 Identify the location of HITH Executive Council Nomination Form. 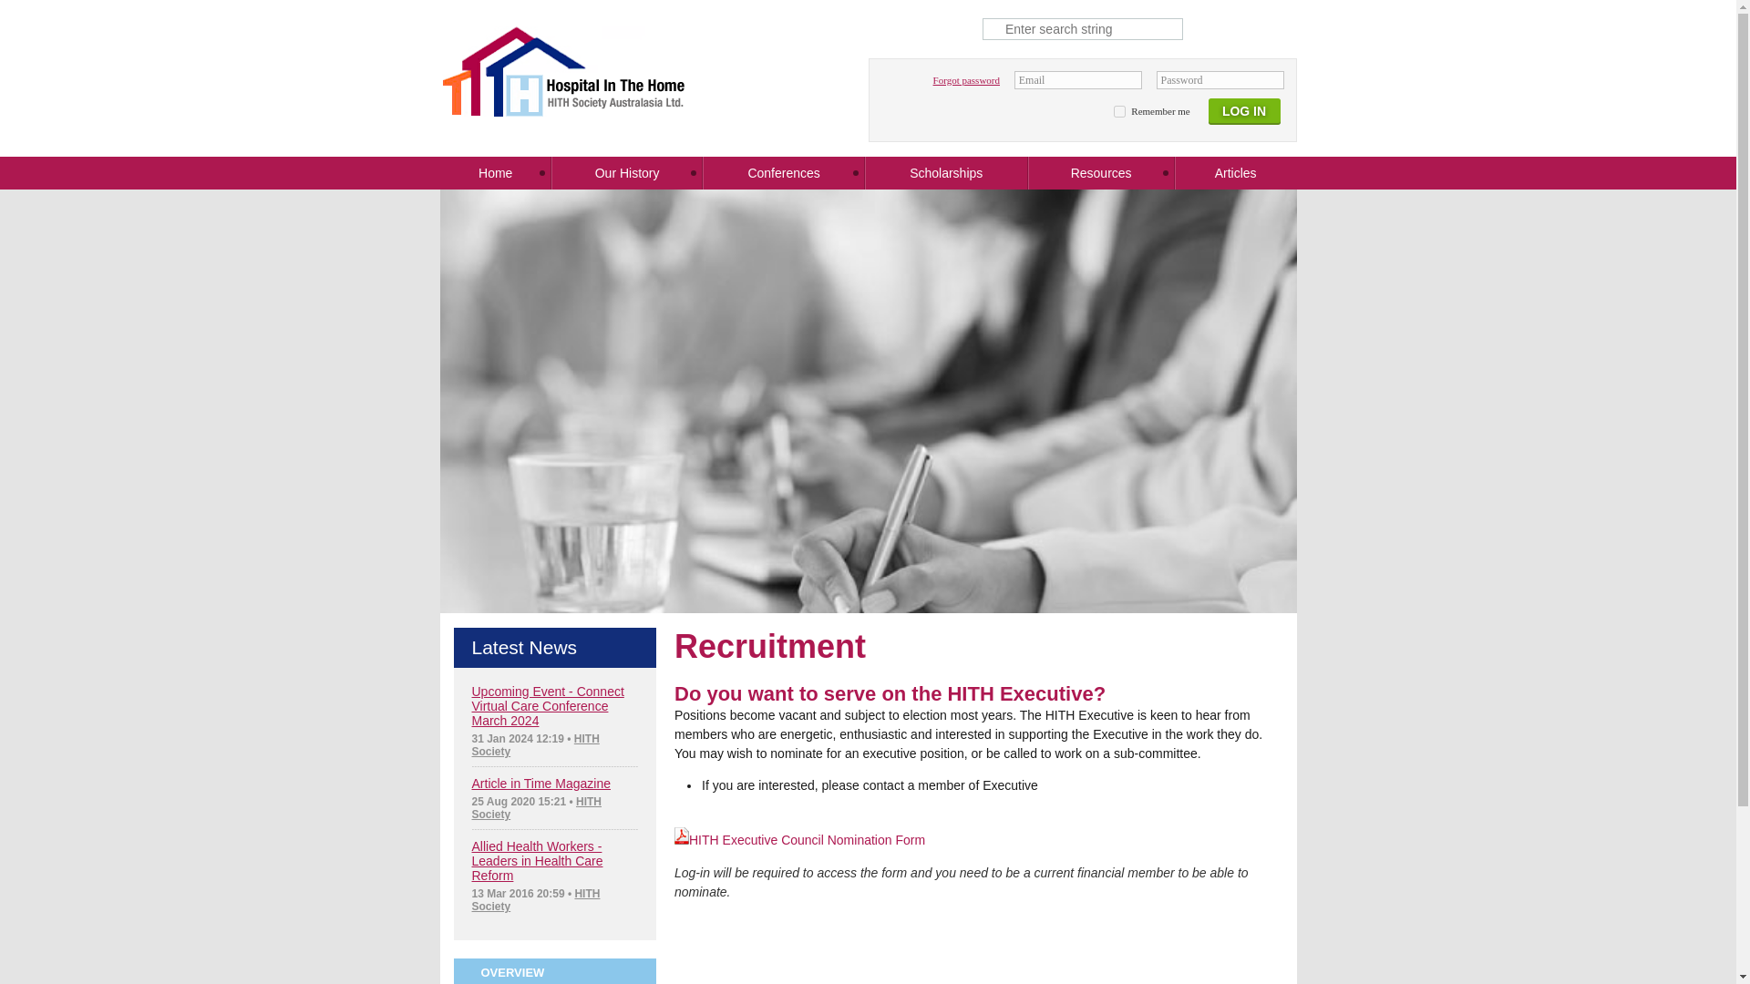
(799, 839).